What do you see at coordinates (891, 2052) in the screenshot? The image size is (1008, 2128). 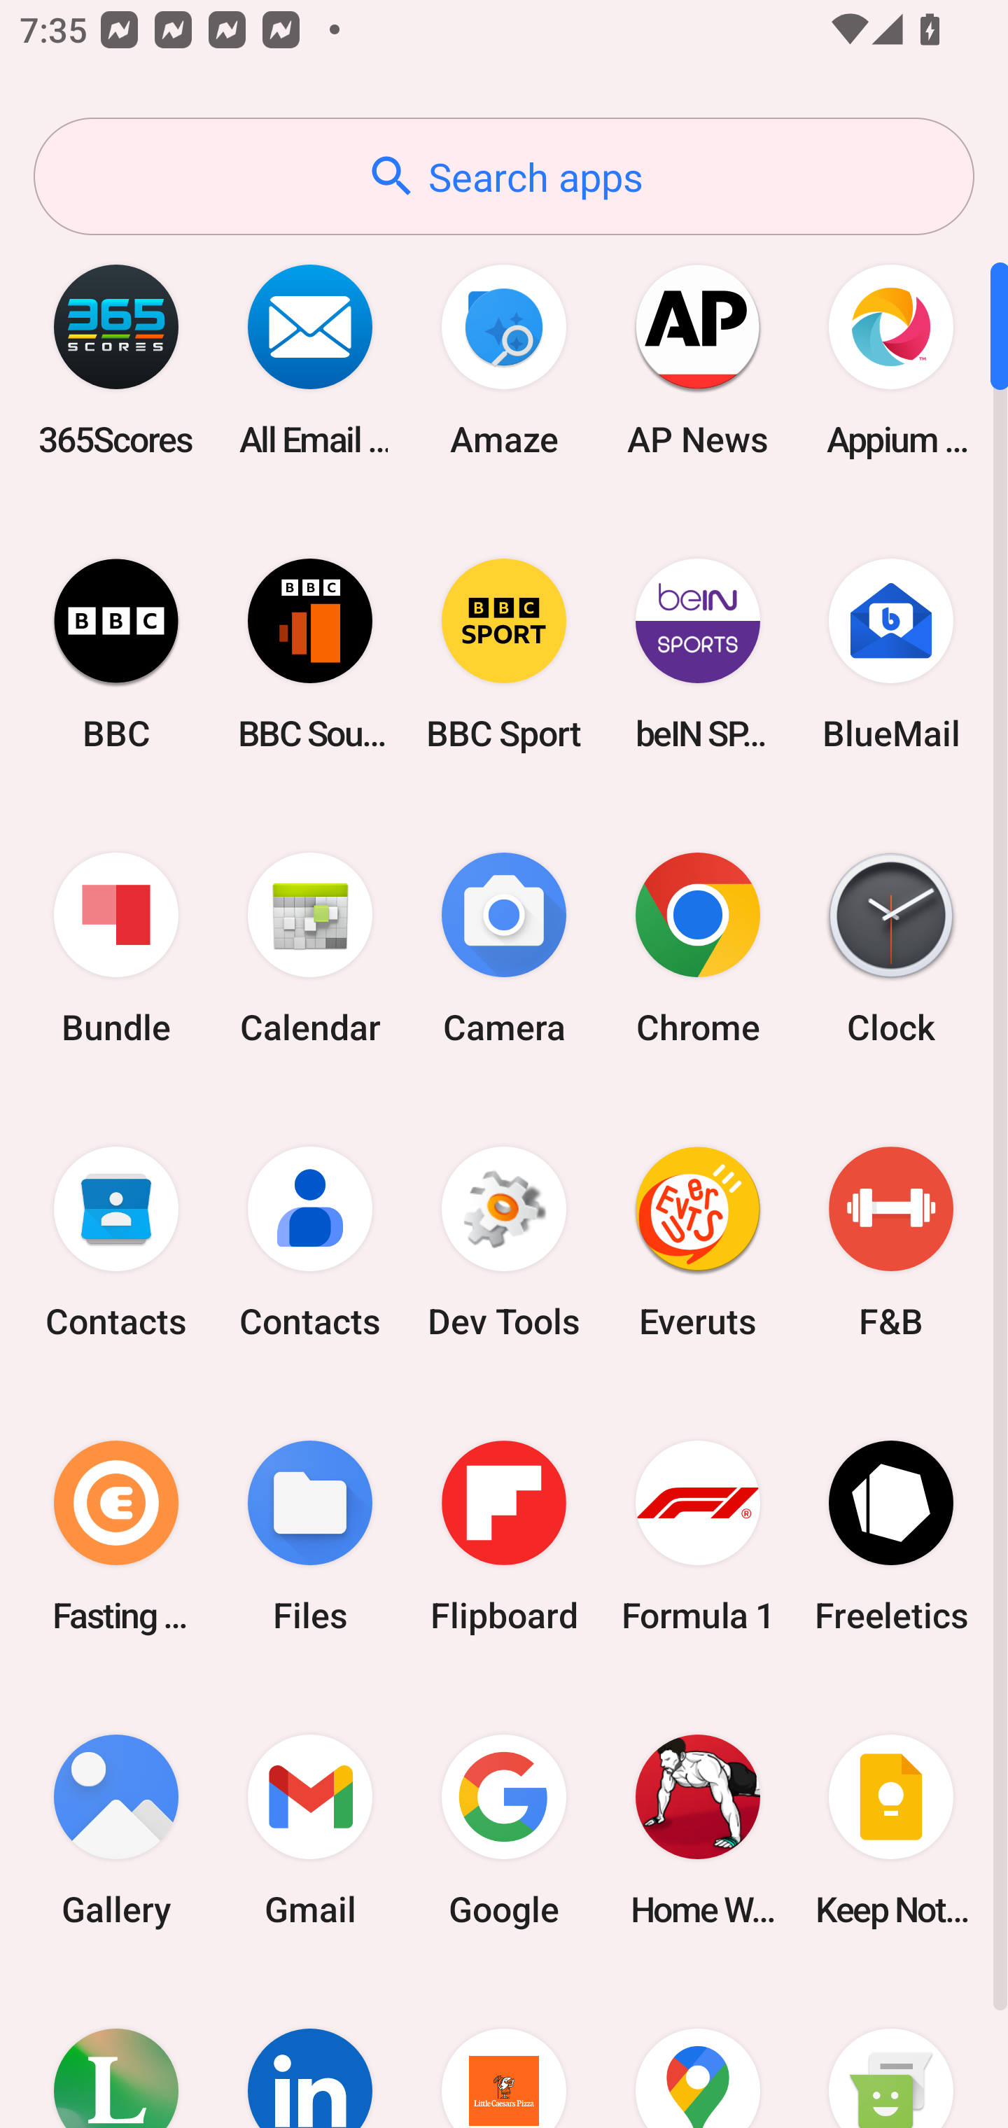 I see `Messaging` at bounding box center [891, 2052].